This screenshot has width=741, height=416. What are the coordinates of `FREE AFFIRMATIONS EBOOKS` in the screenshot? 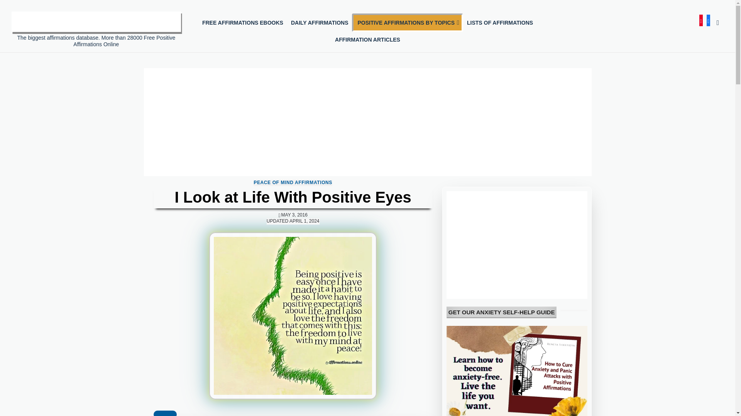 It's located at (243, 22).